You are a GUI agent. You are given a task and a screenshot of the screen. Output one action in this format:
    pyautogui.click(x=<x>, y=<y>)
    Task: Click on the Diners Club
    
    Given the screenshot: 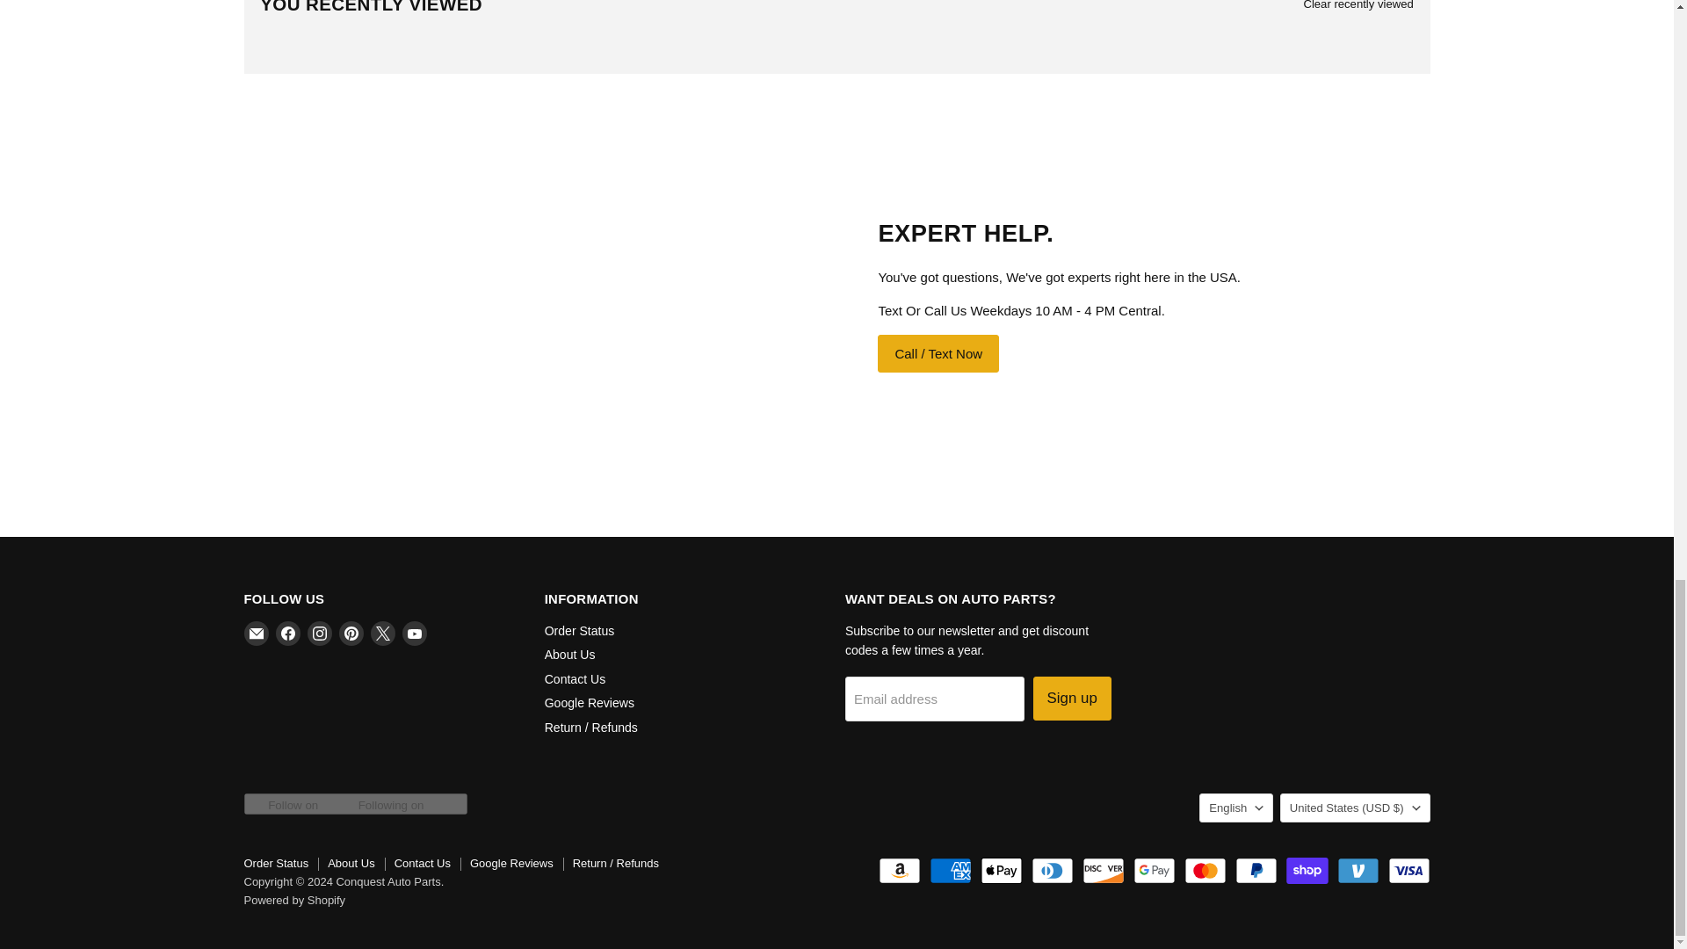 What is the action you would take?
    pyautogui.click(x=1052, y=870)
    